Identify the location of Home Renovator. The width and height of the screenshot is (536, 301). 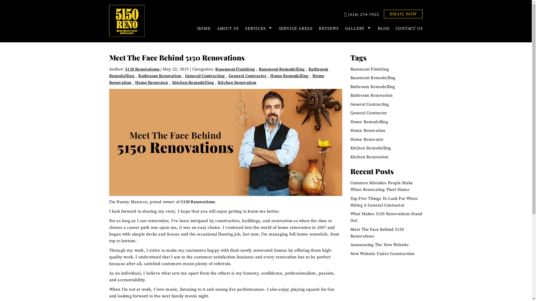
(367, 139).